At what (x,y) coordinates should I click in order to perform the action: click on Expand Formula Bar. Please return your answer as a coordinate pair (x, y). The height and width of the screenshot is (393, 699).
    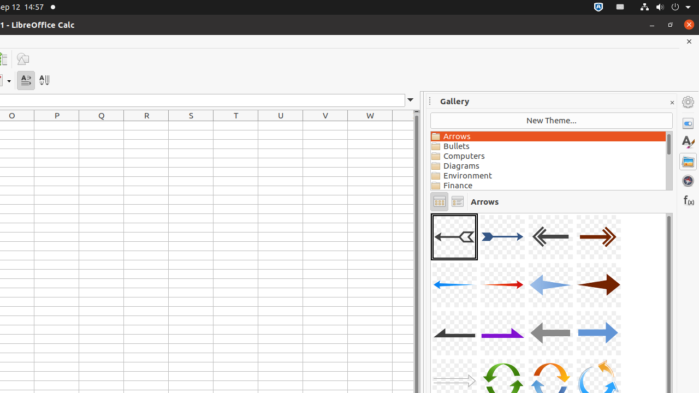
    Looking at the image, I should click on (411, 100).